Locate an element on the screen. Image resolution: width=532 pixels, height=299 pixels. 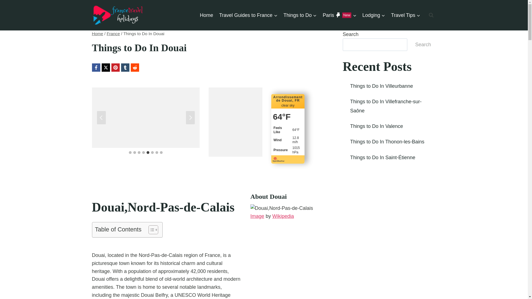
Home is located at coordinates (207, 15).